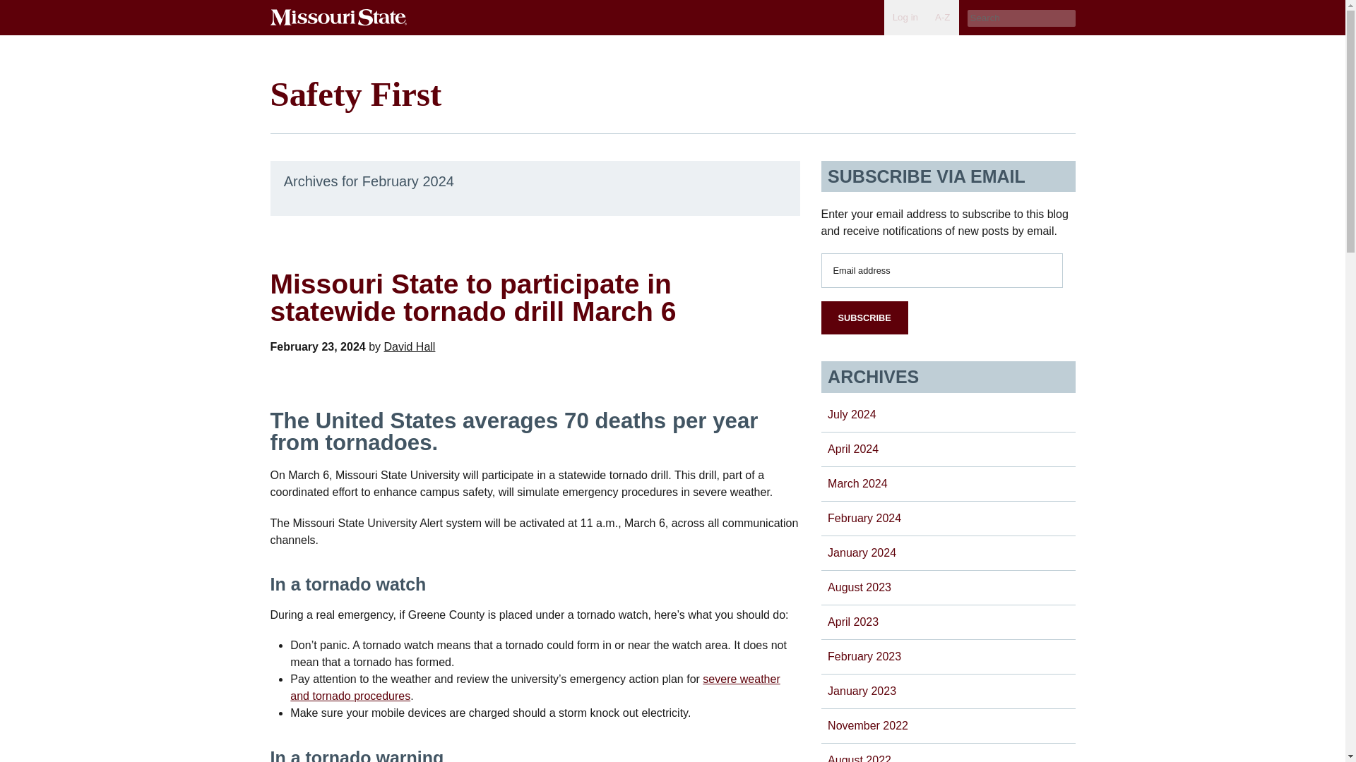  Describe the element at coordinates (535, 687) in the screenshot. I see `severe weather and tornado procedures` at that location.